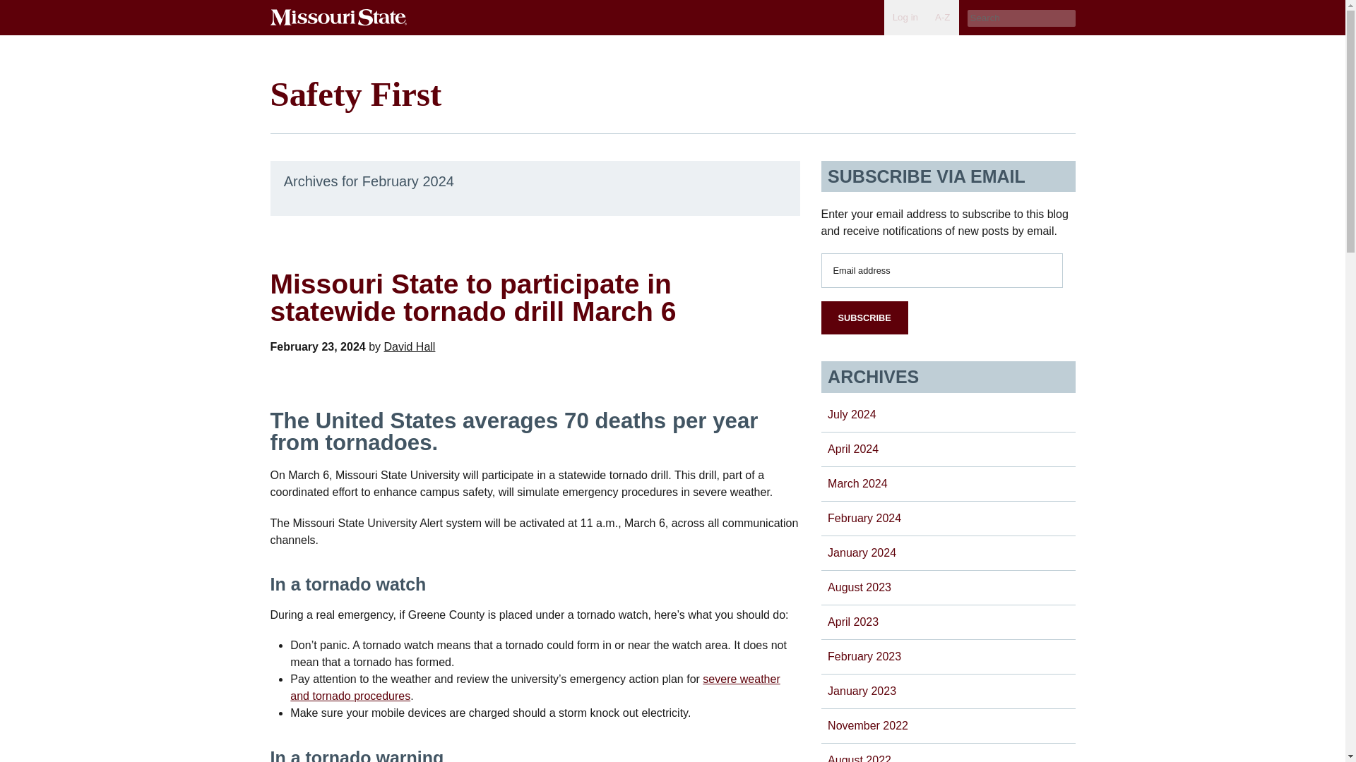  Describe the element at coordinates (535, 687) in the screenshot. I see `severe weather and tornado procedures` at that location.